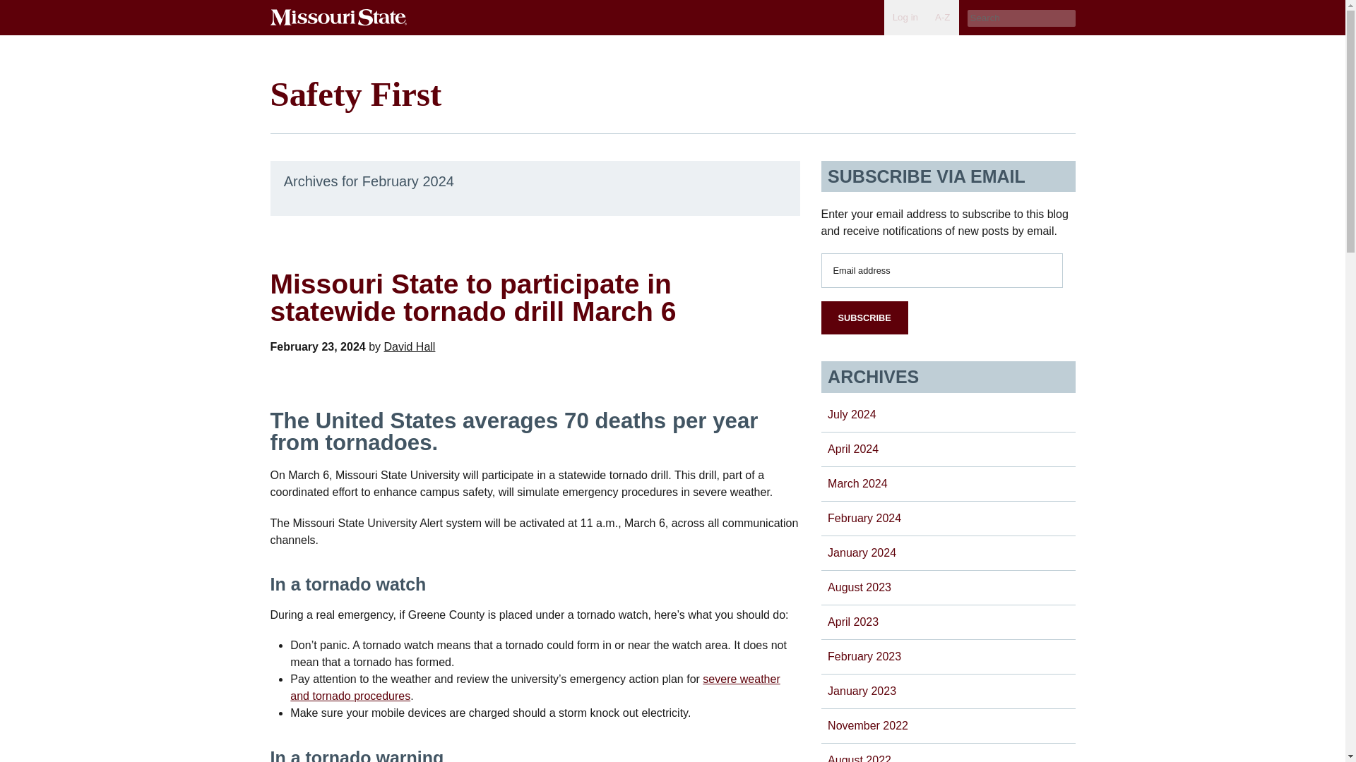  Describe the element at coordinates (535, 687) in the screenshot. I see `severe weather and tornado procedures` at that location.